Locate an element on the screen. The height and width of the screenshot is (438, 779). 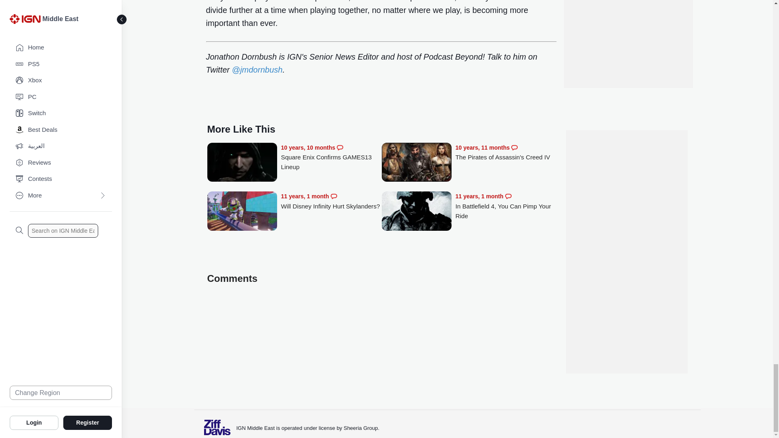
The Pirates of Assassin's Creed IV is located at coordinates (416, 163).